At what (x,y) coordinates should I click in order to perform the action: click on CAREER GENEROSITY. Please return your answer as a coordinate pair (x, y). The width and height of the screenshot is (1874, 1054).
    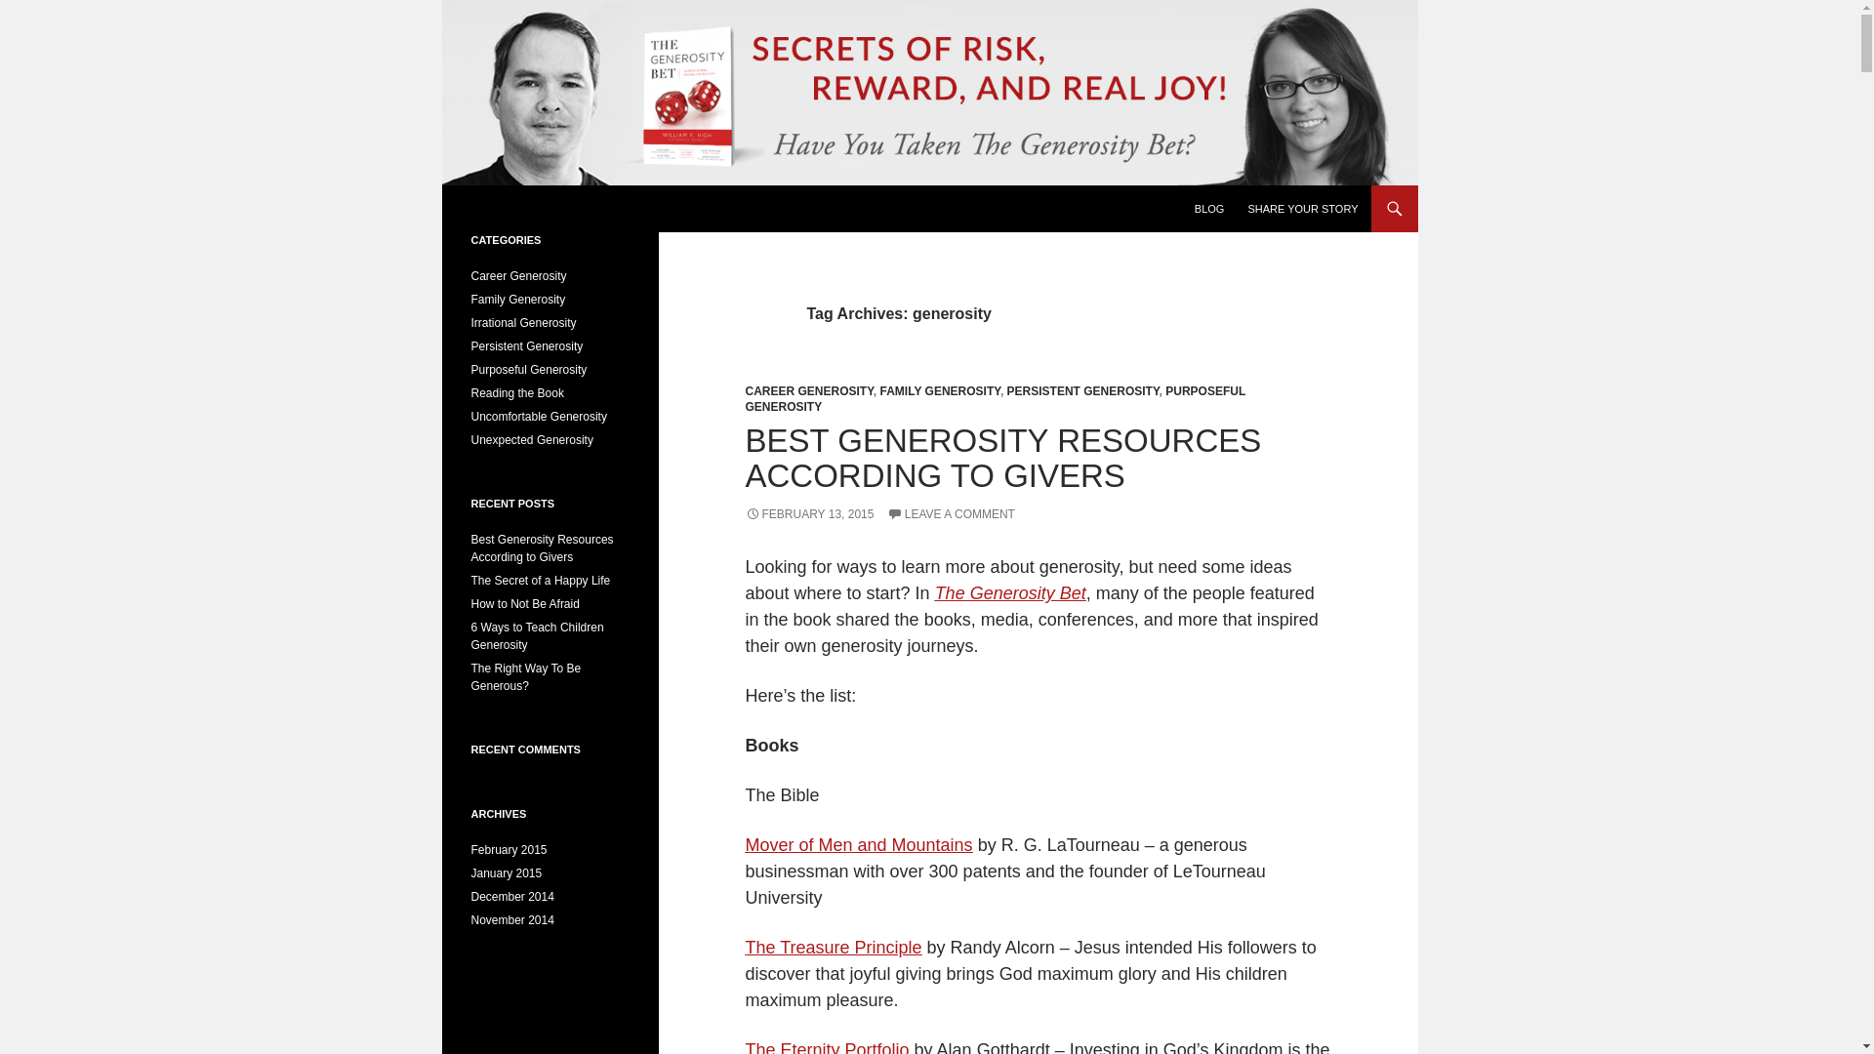
    Looking at the image, I should click on (809, 391).